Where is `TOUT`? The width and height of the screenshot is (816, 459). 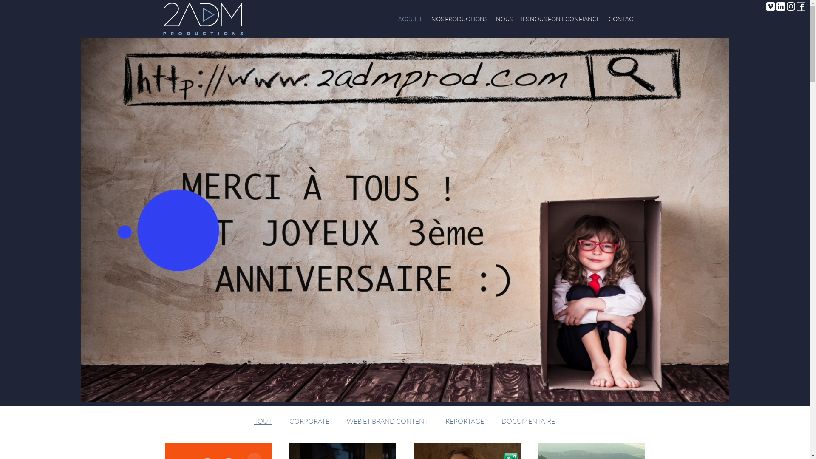 TOUT is located at coordinates (263, 422).